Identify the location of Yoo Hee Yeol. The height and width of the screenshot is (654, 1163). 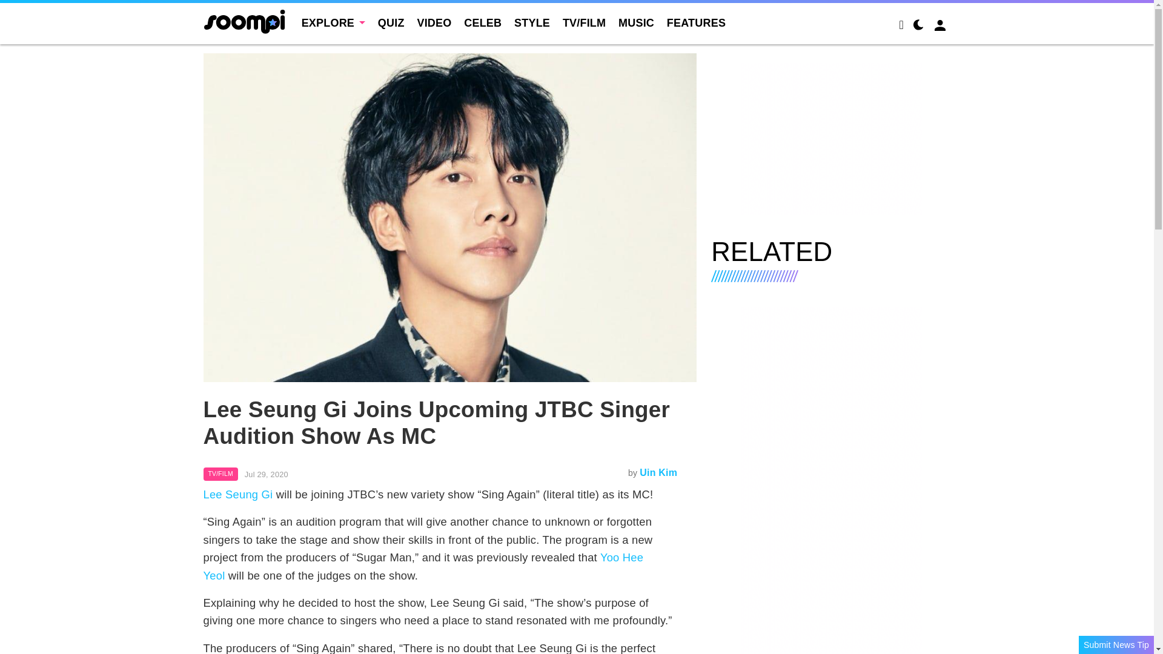
(424, 566).